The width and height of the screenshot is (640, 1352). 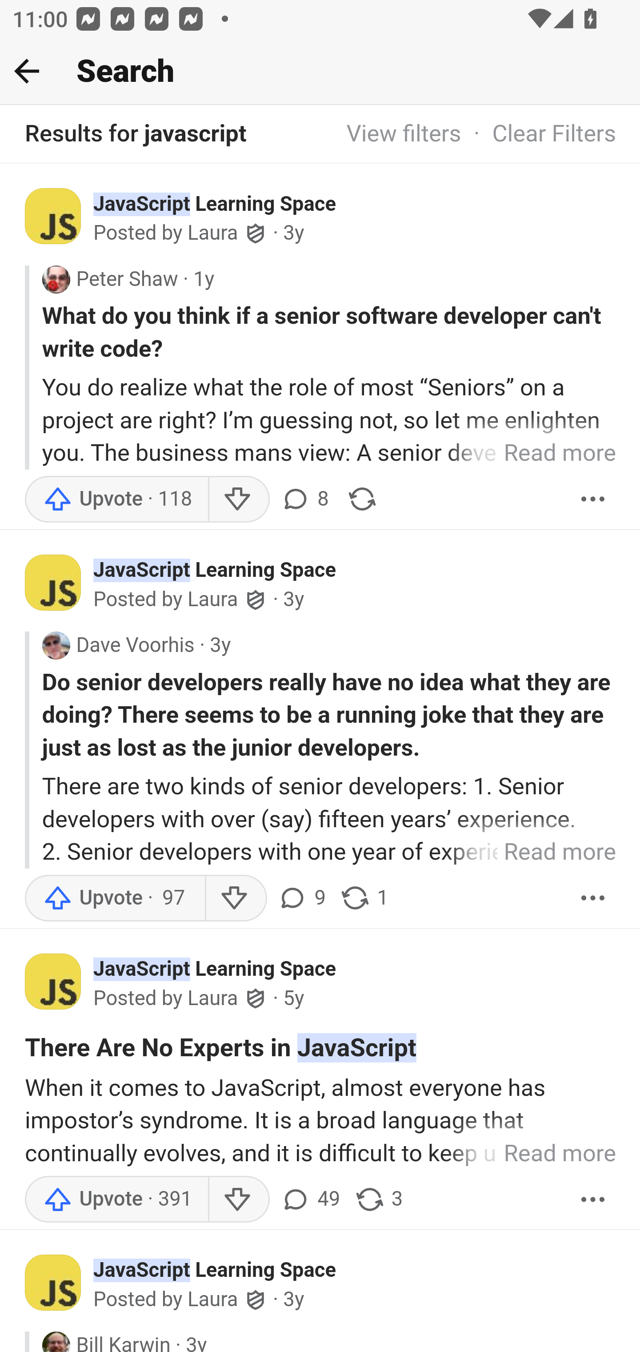 What do you see at coordinates (213, 234) in the screenshot?
I see `Laura` at bounding box center [213, 234].